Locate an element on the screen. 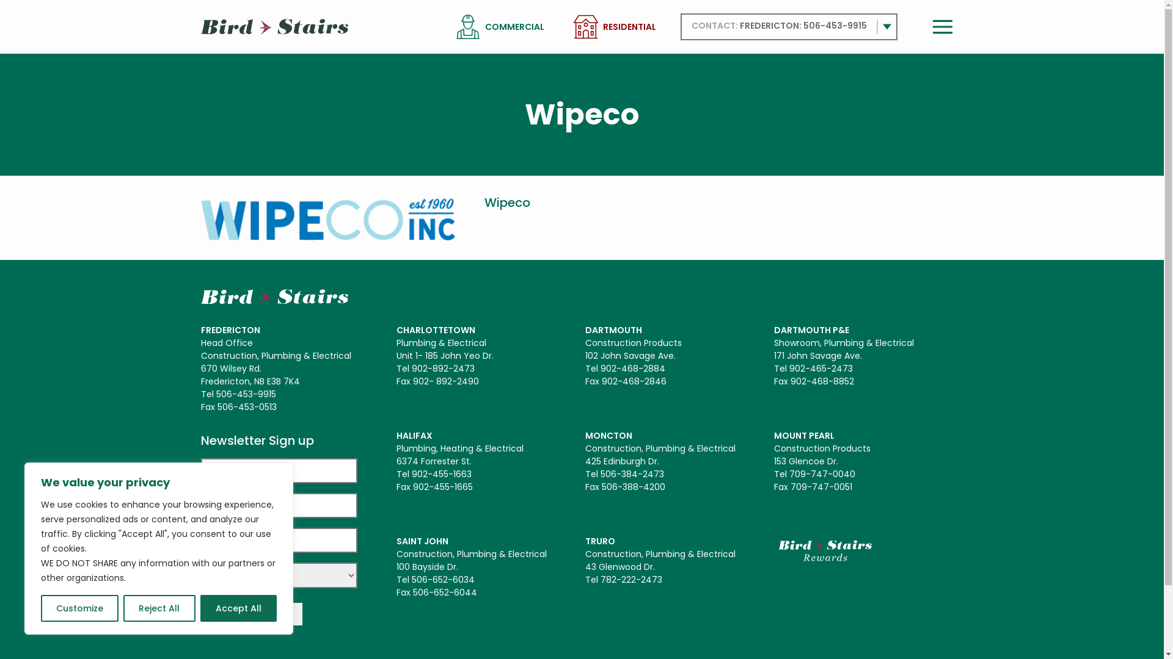  Accept All is located at coordinates (238, 608).